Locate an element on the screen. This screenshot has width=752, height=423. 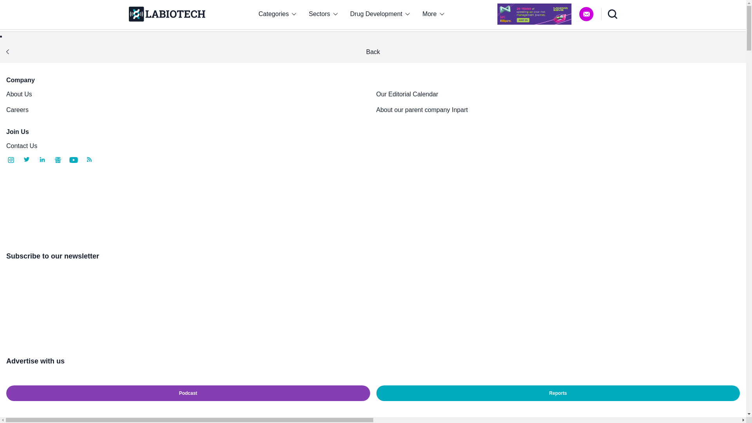
Sectors is located at coordinates (323, 14).